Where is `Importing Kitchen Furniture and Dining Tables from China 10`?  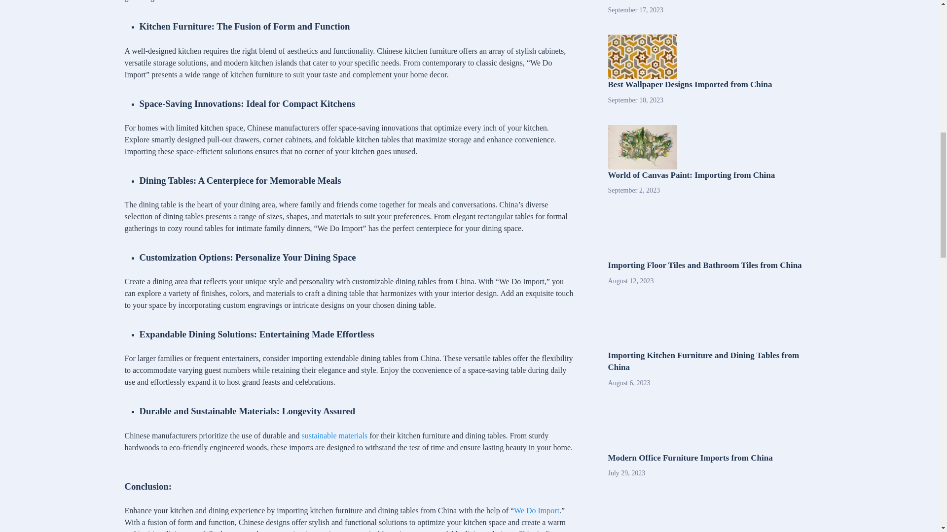
Importing Kitchen Furniture and Dining Tables from China 10 is located at coordinates (642, 430).